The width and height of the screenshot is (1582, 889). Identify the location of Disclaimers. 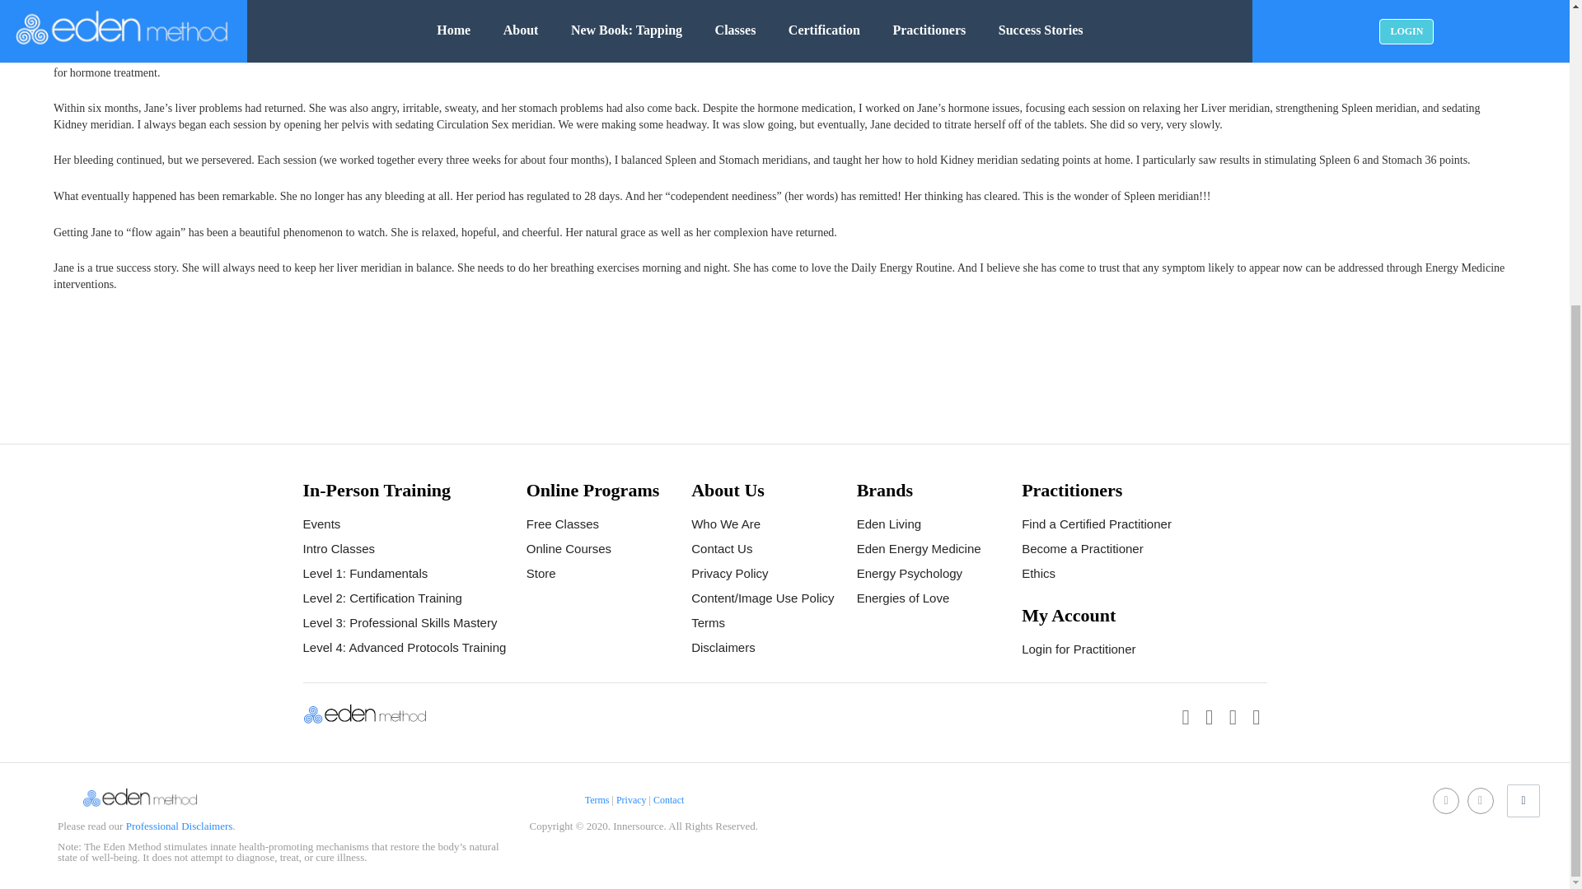
(723, 647).